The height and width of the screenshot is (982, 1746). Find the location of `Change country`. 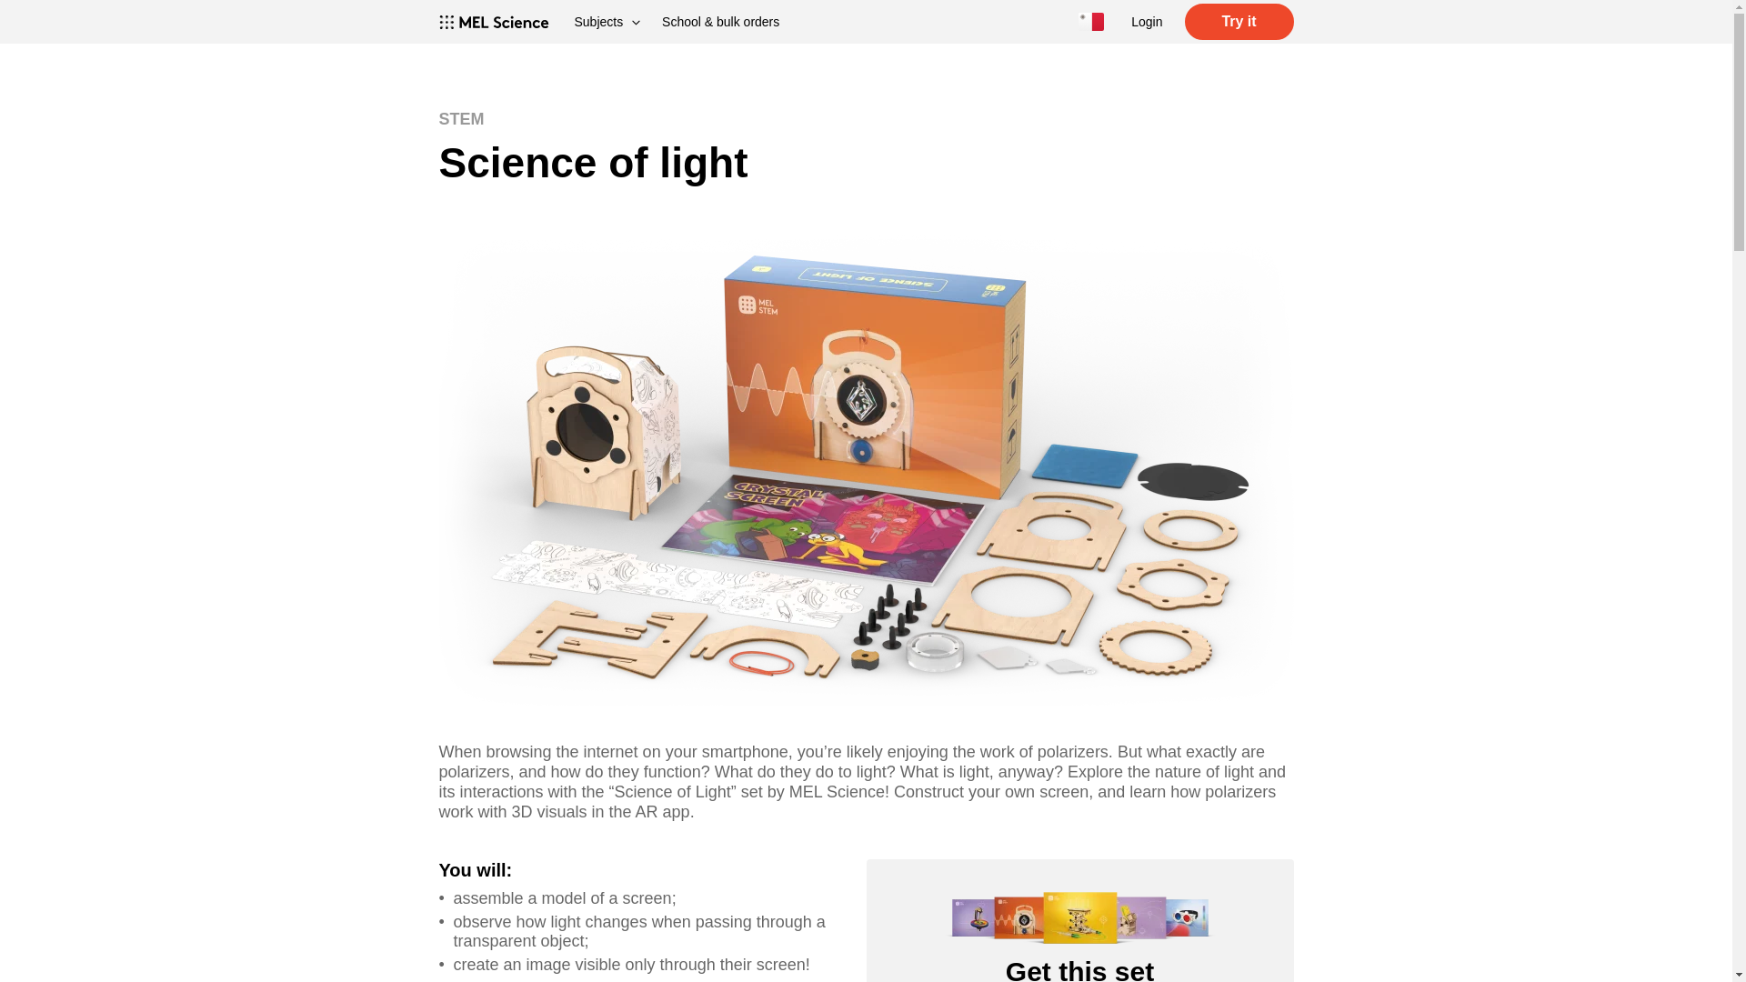

Change country is located at coordinates (1091, 22).